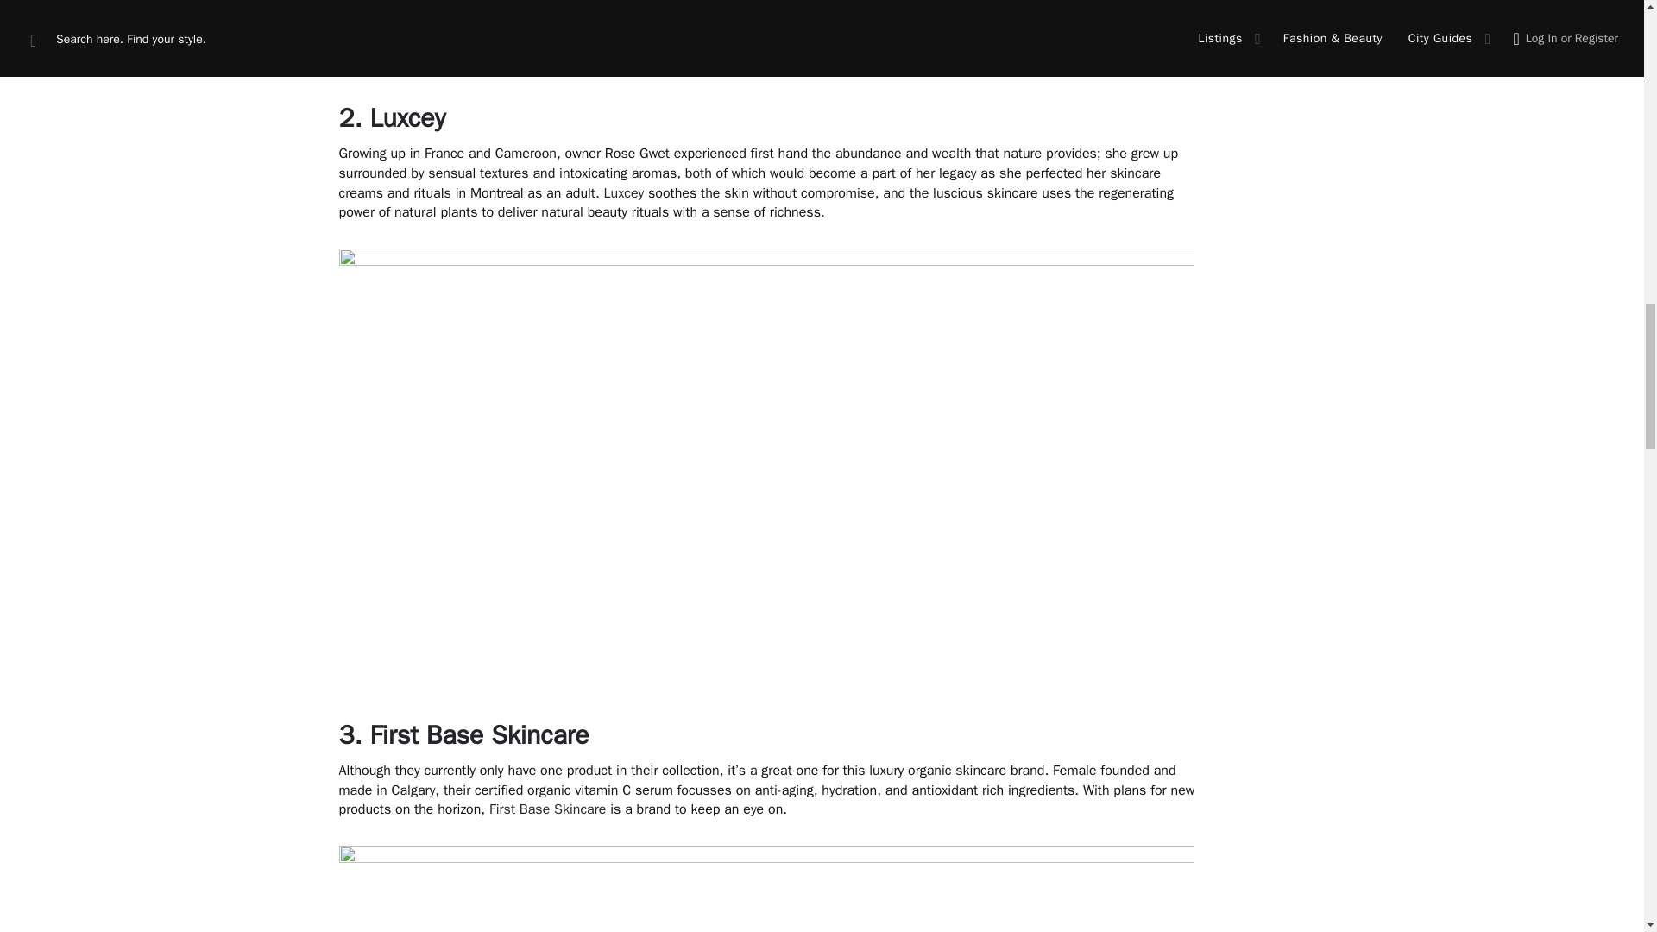  What do you see at coordinates (624, 193) in the screenshot?
I see `Luxcey` at bounding box center [624, 193].